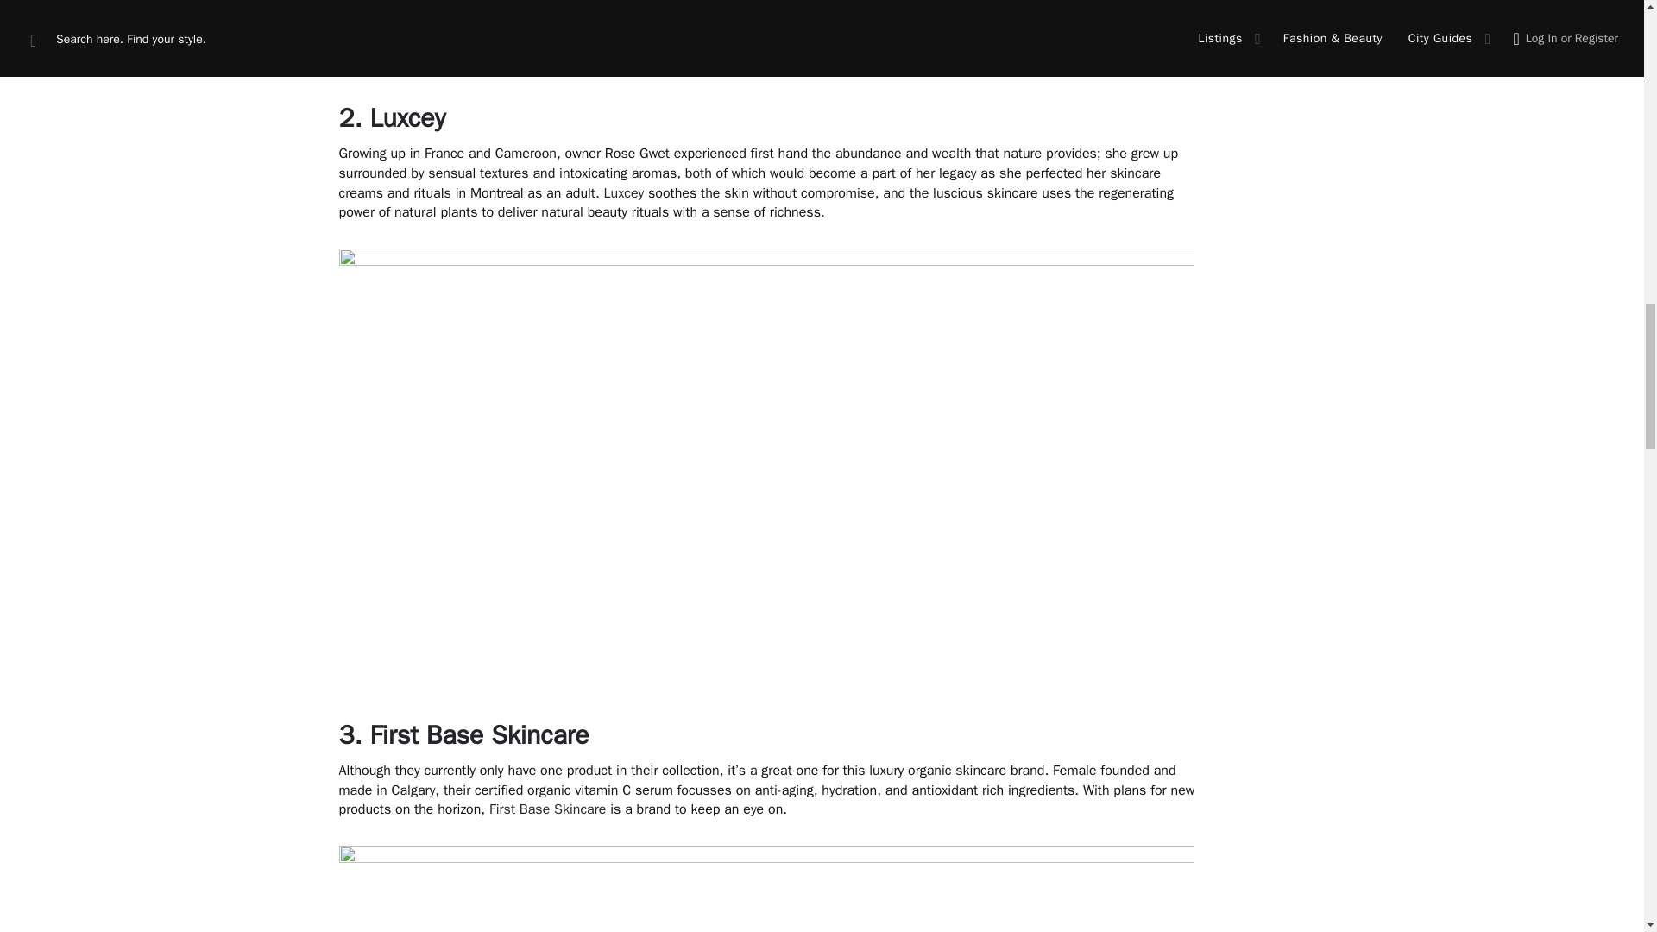  What do you see at coordinates (624, 193) in the screenshot?
I see `Luxcey` at bounding box center [624, 193].